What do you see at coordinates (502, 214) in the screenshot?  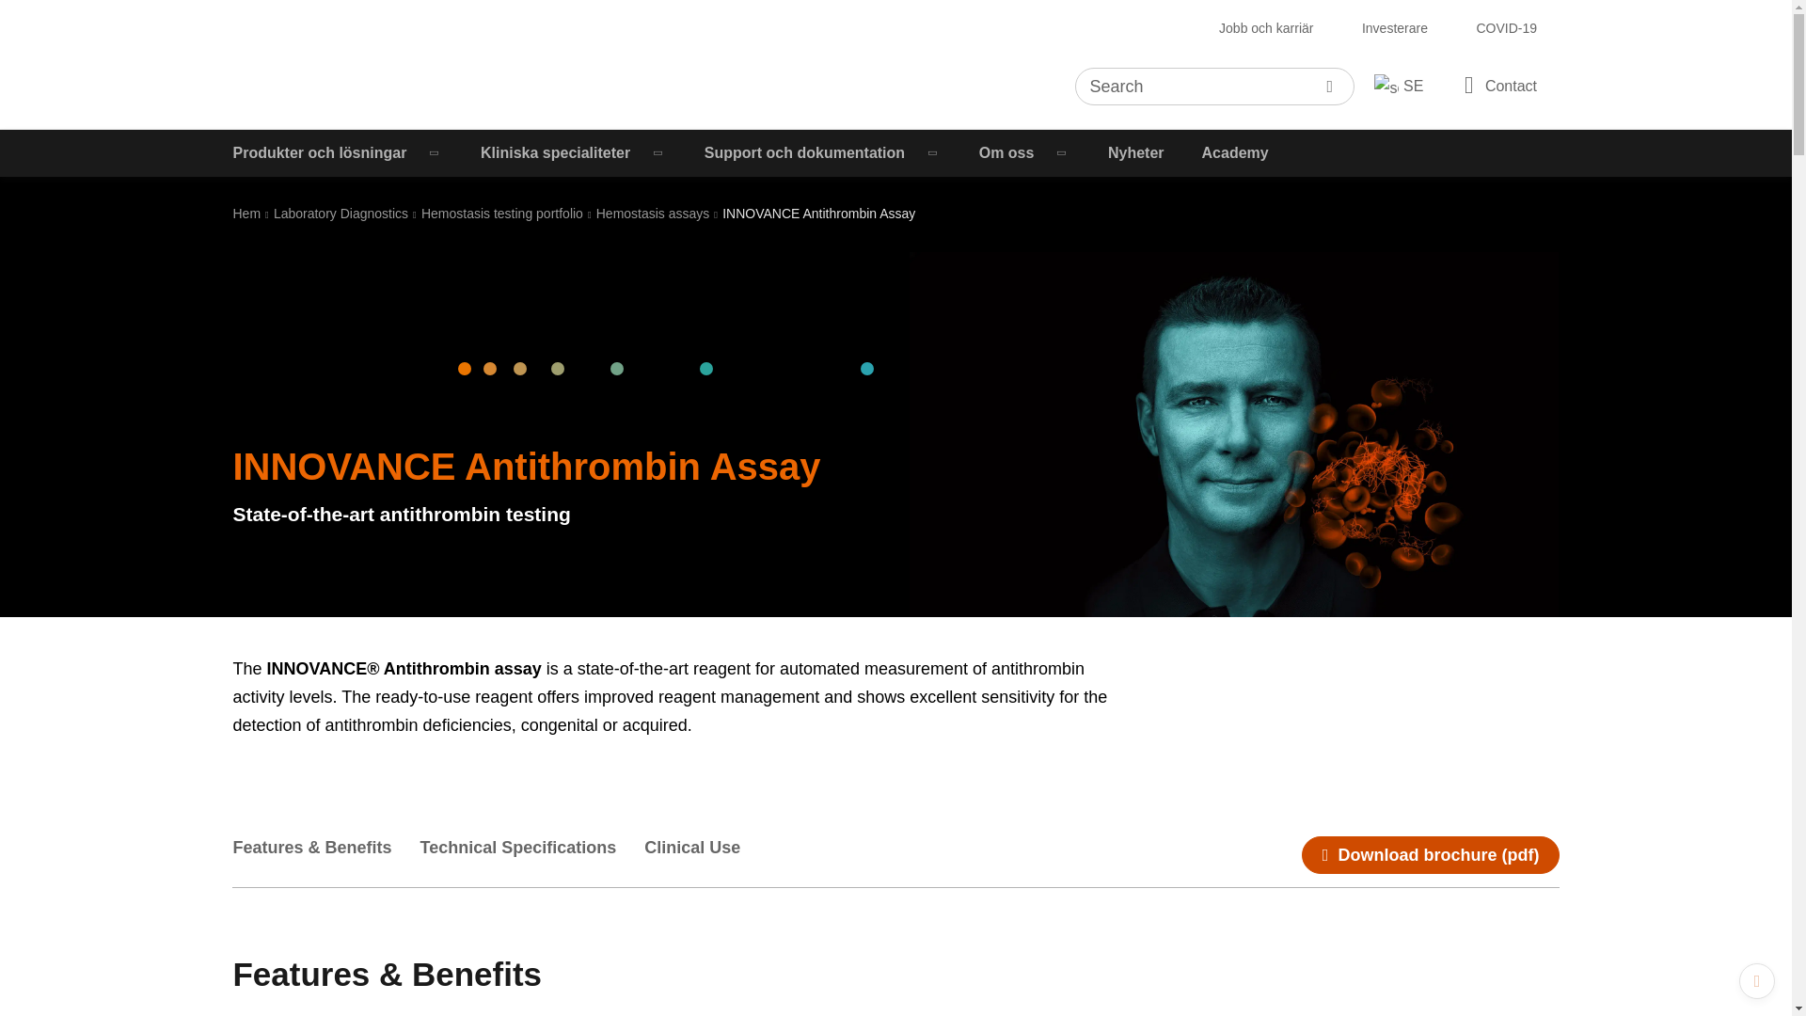 I see `Hemostasis testing portfolio` at bounding box center [502, 214].